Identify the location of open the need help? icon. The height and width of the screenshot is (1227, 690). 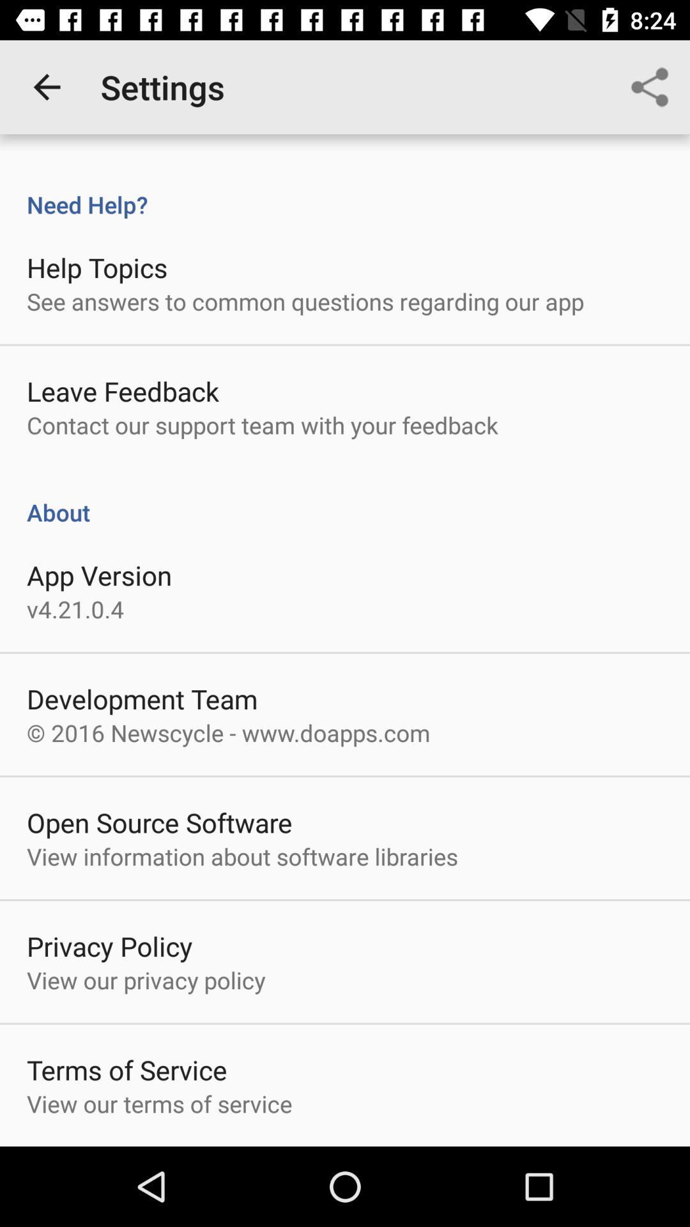
(345, 191).